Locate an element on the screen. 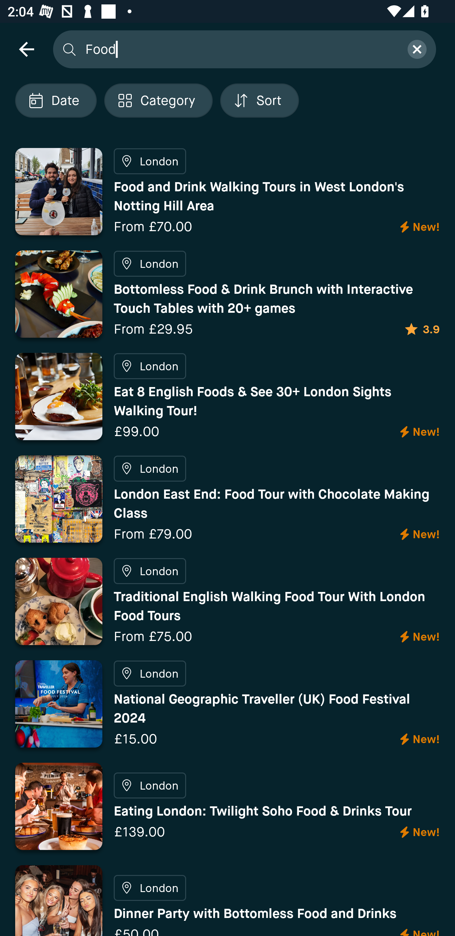 The width and height of the screenshot is (455, 936). Localized description Category is located at coordinates (158, 101).